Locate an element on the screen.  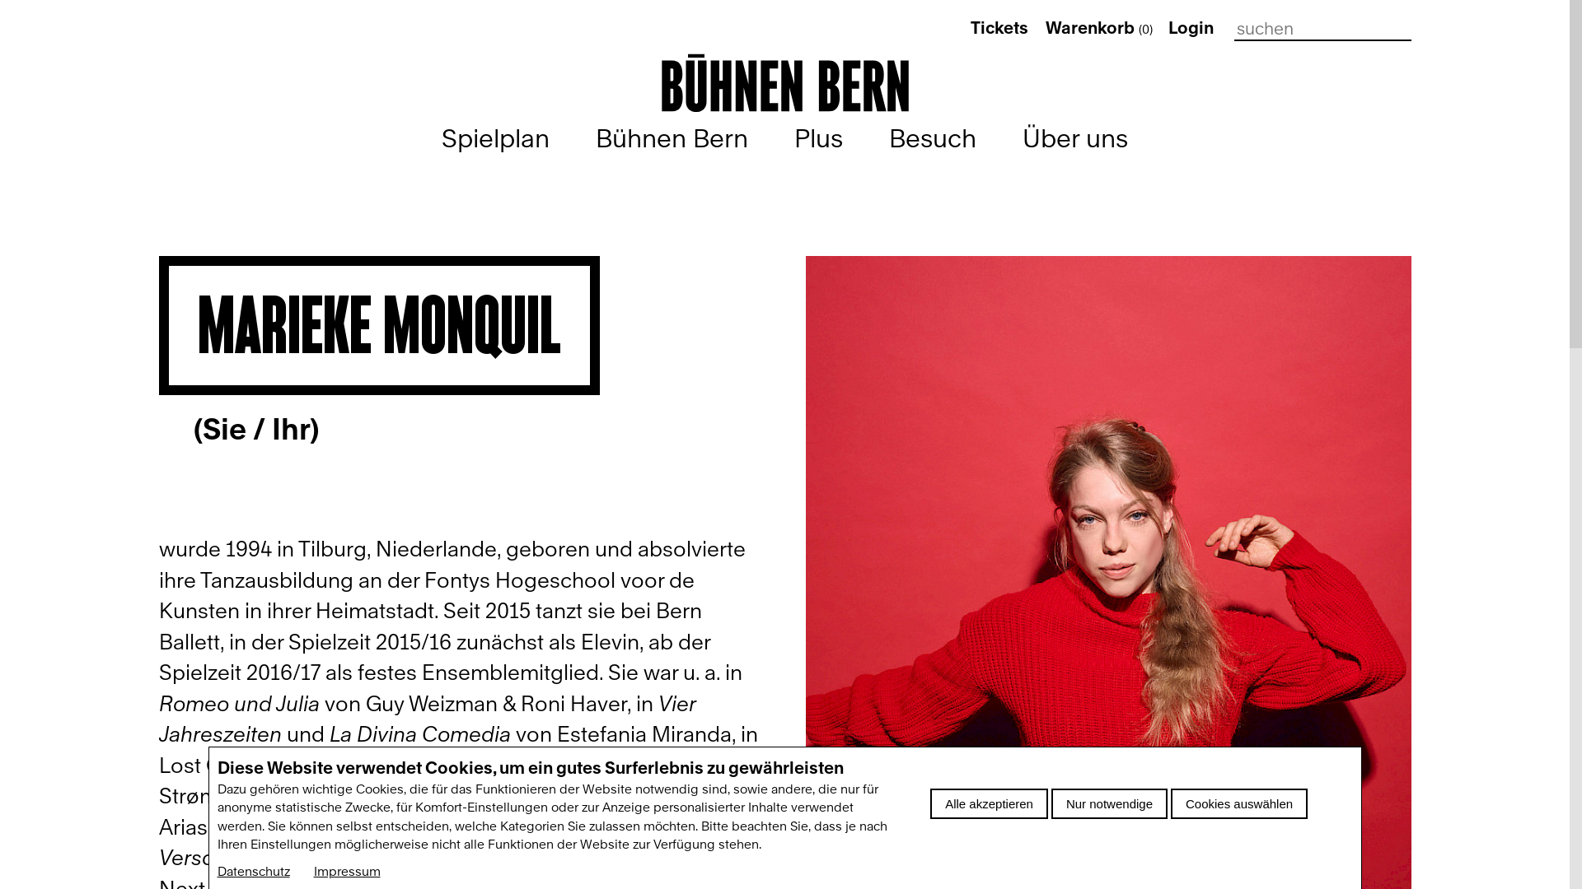
Spielplan is located at coordinates (496, 138).